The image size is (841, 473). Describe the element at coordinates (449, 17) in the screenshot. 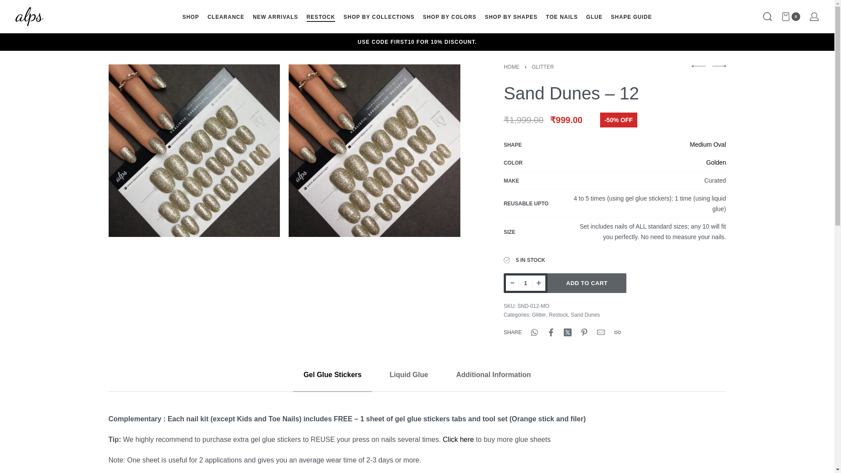

I see `SHOP BY COLORS` at that location.